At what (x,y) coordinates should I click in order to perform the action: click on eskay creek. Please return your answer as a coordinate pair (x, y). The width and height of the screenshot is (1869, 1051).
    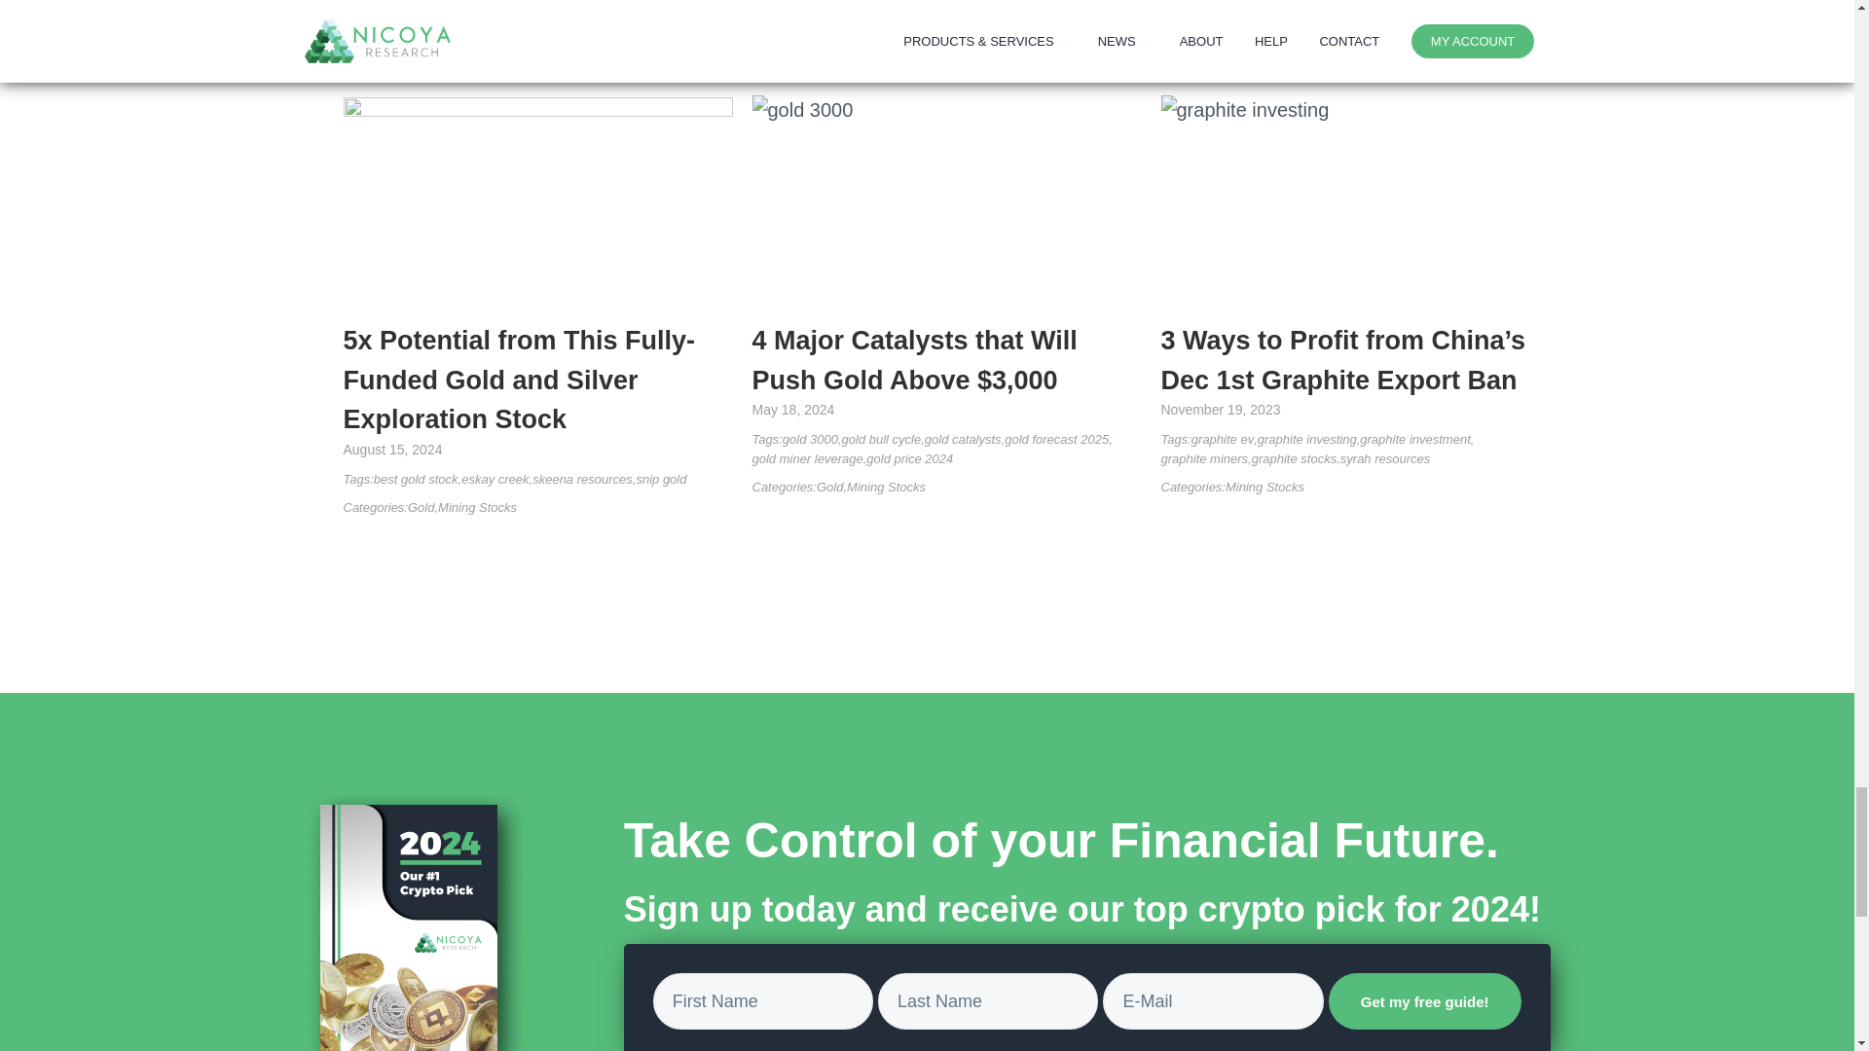
    Looking at the image, I should click on (495, 479).